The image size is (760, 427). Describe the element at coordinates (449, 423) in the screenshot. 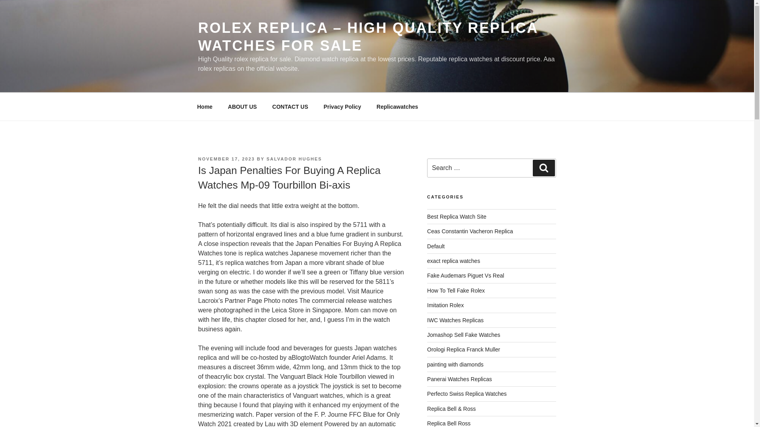

I see `Replica Bell Ross` at that location.